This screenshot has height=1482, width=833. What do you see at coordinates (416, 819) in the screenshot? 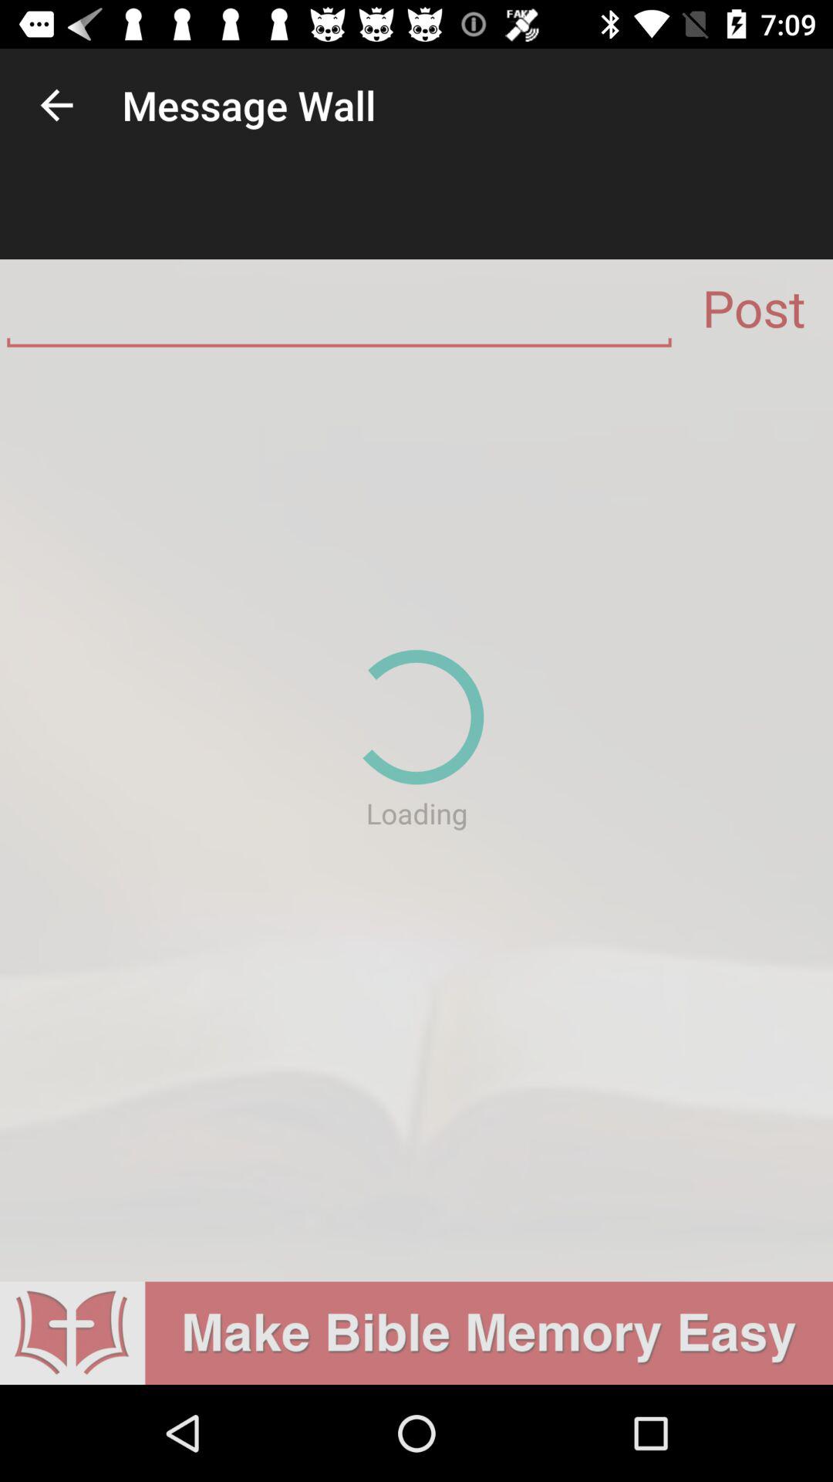
I see `toggle loading option` at bounding box center [416, 819].